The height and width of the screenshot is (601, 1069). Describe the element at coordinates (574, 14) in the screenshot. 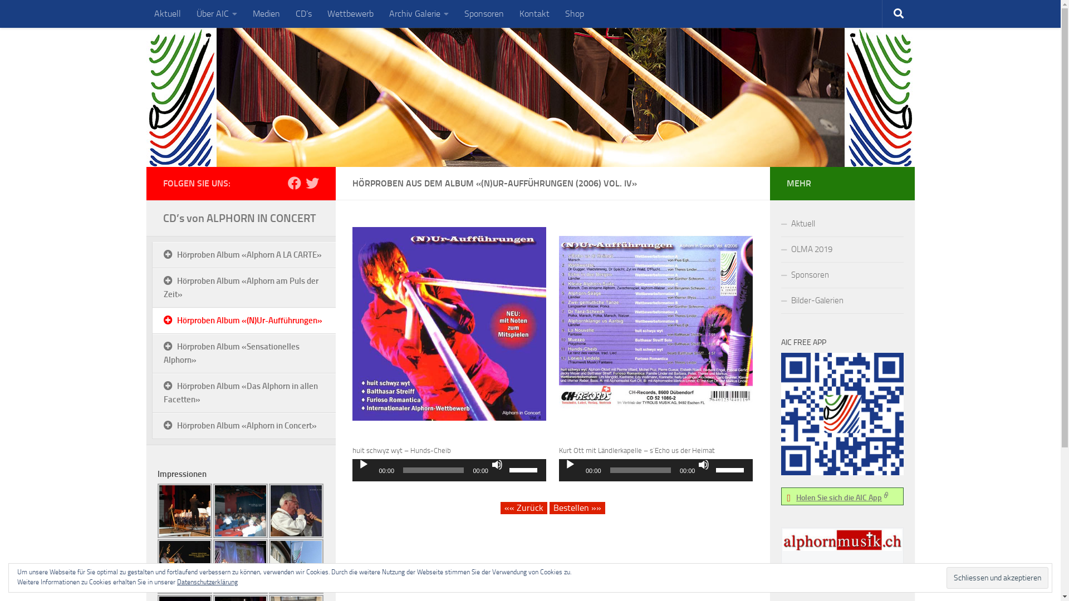

I see `Shop` at that location.